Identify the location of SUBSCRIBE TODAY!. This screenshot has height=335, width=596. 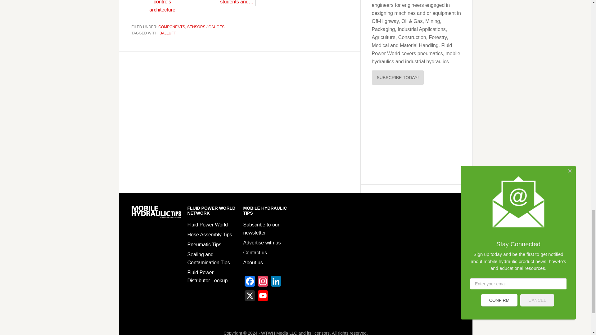
(398, 77).